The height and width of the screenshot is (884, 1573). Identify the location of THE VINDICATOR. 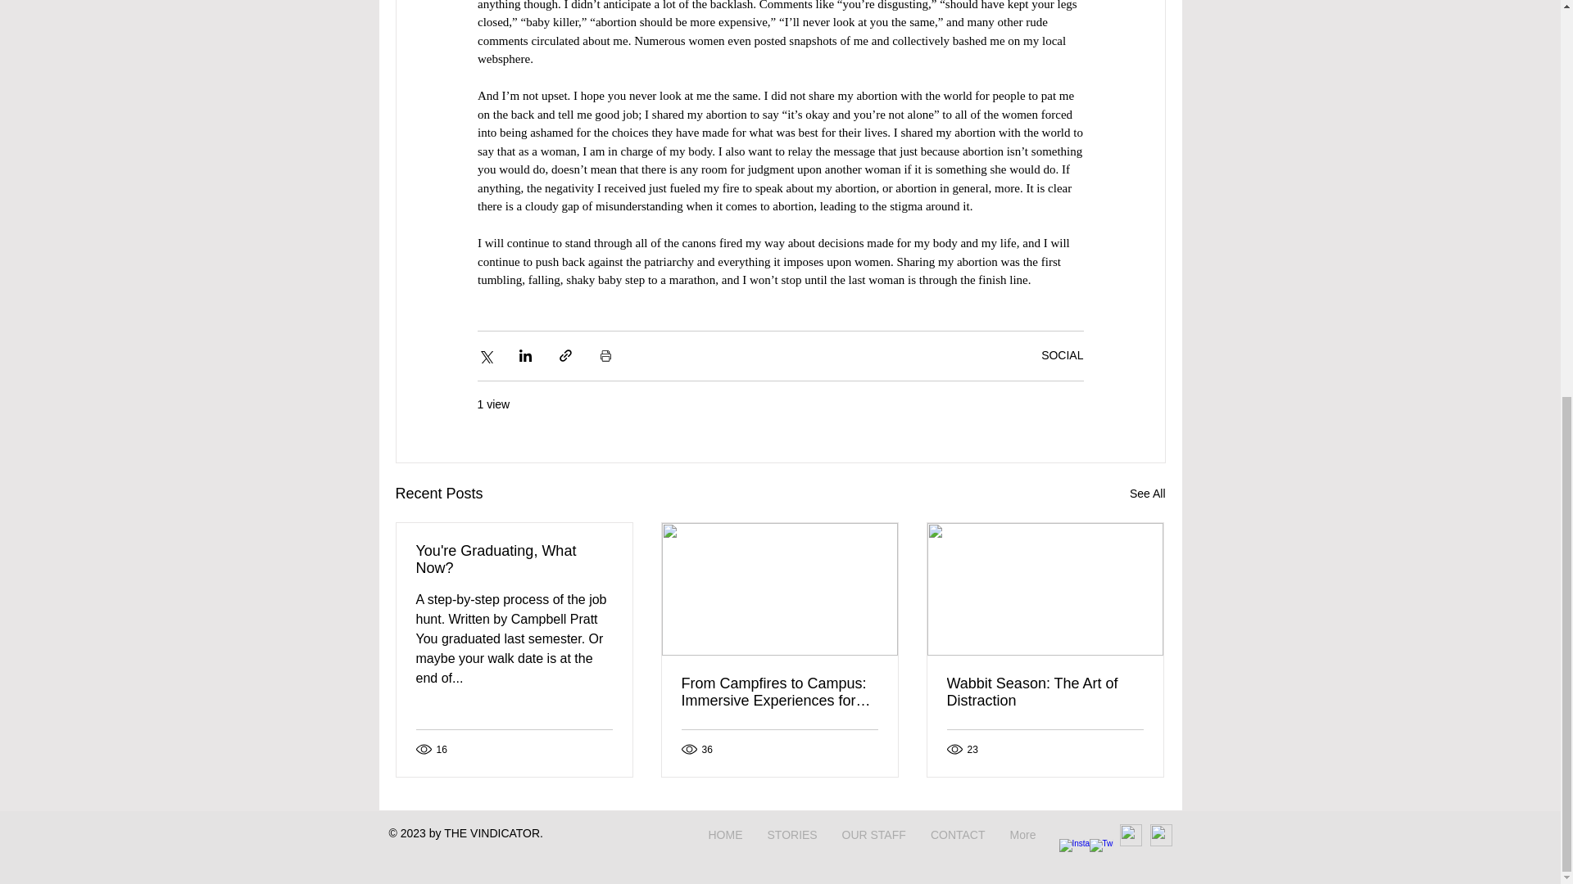
(492, 833).